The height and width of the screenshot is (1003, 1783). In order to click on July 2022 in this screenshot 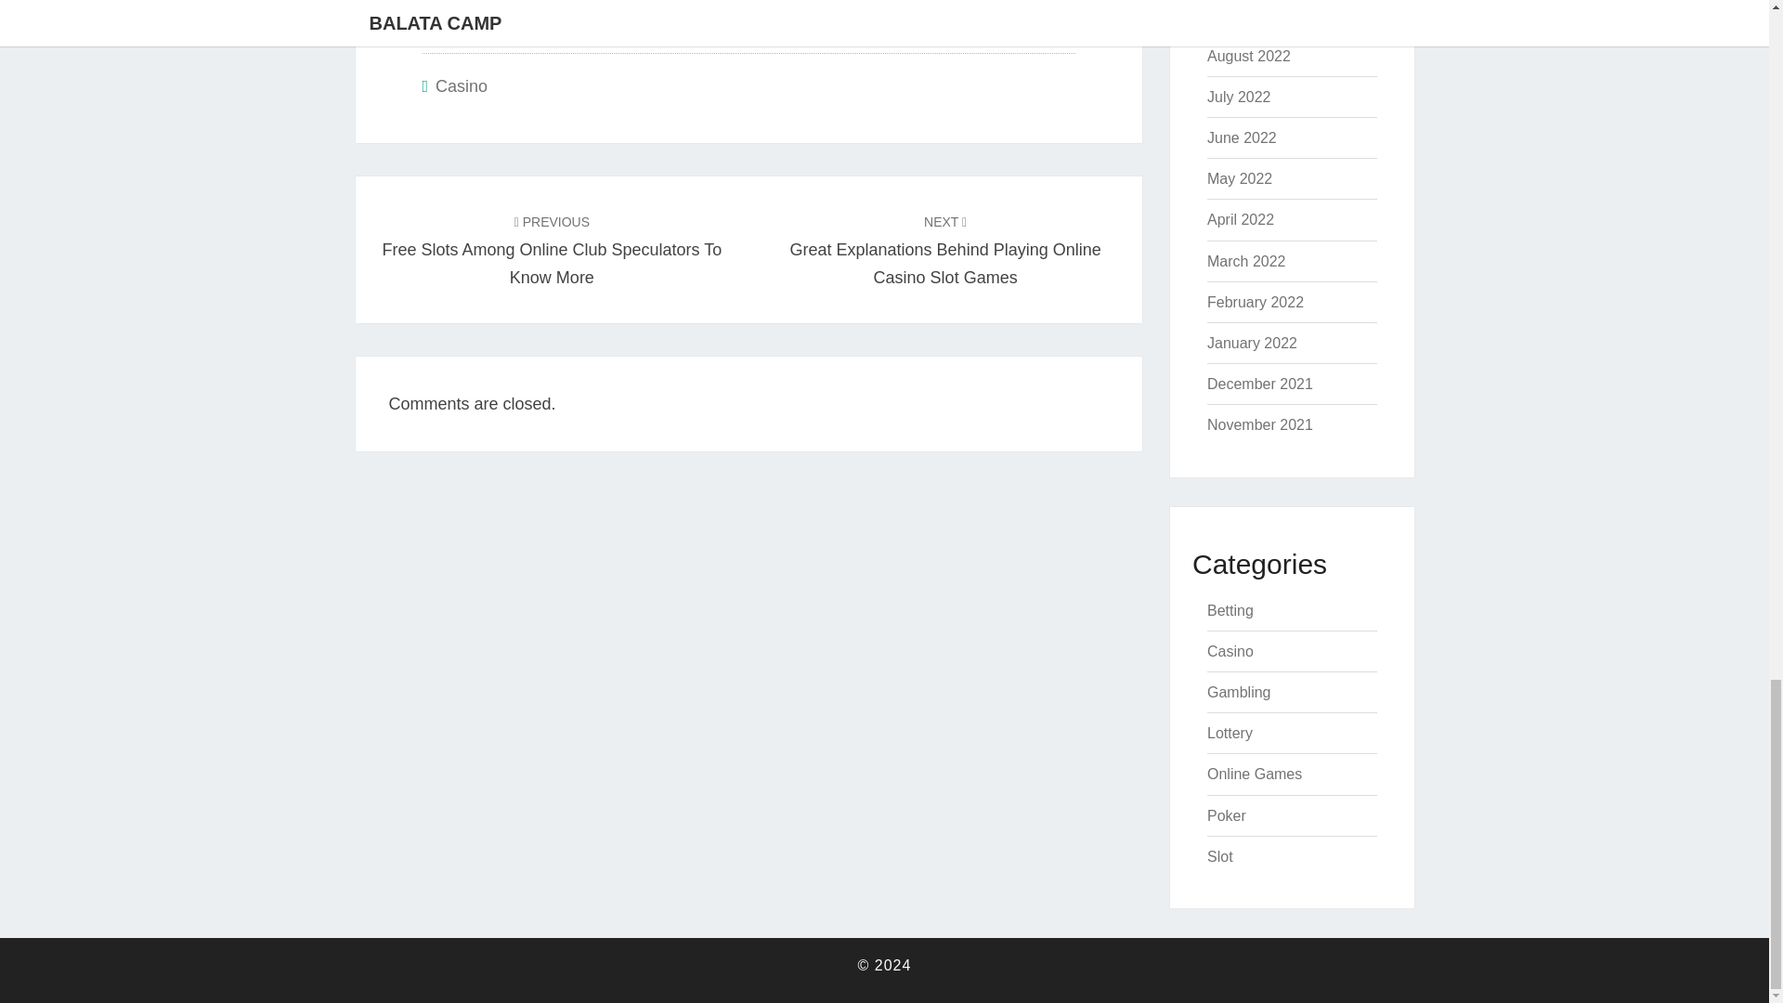, I will do `click(1239, 97)`.